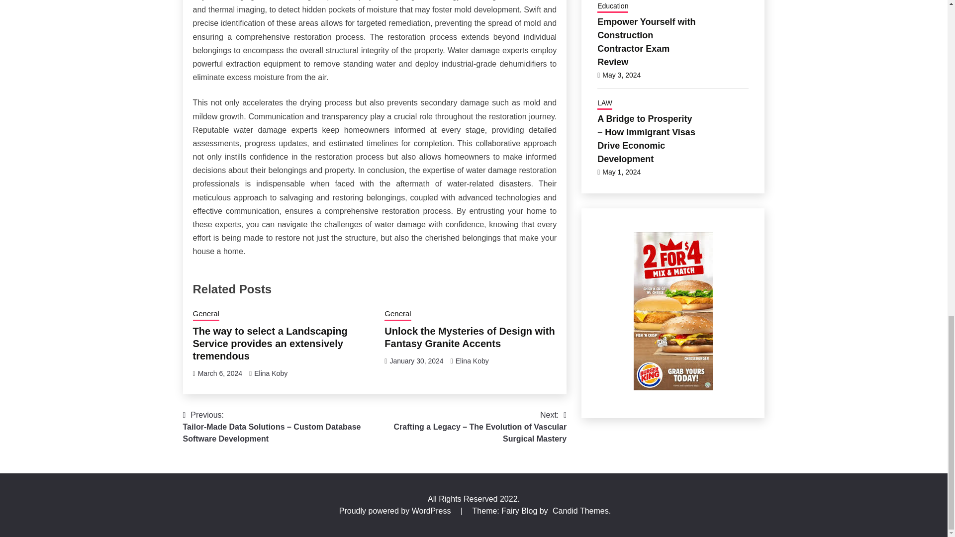 Image resolution: width=955 pixels, height=537 pixels. What do you see at coordinates (416, 361) in the screenshot?
I see `January 30, 2024` at bounding box center [416, 361].